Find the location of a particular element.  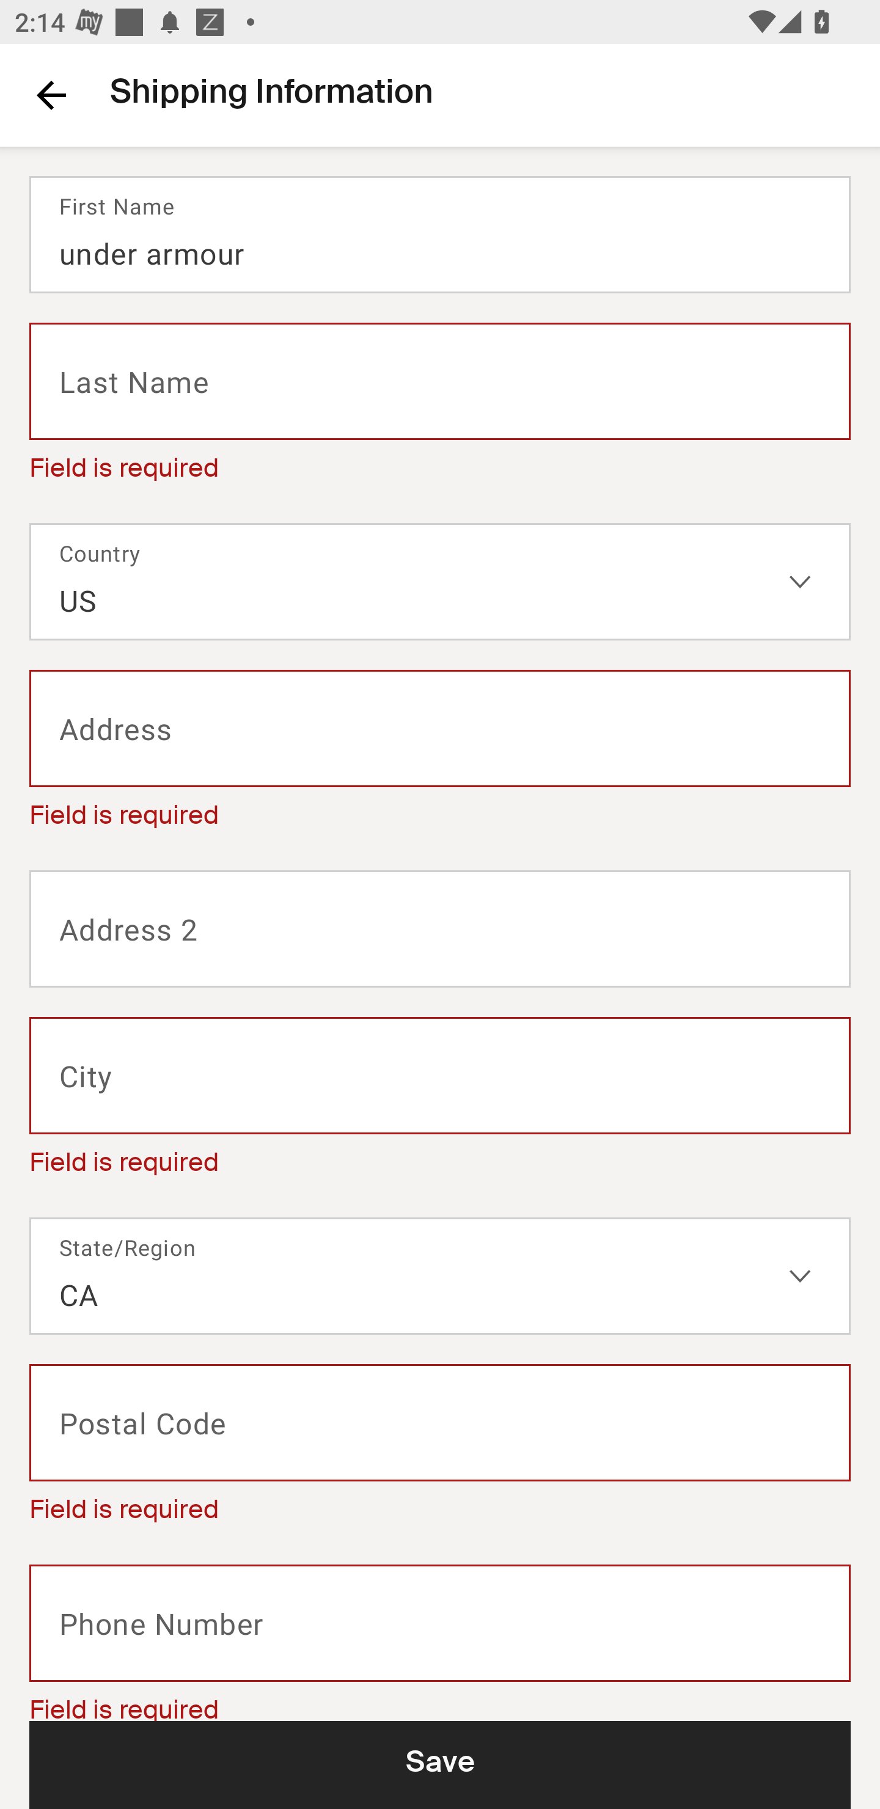

City Field is required is located at coordinates (440, 1103).